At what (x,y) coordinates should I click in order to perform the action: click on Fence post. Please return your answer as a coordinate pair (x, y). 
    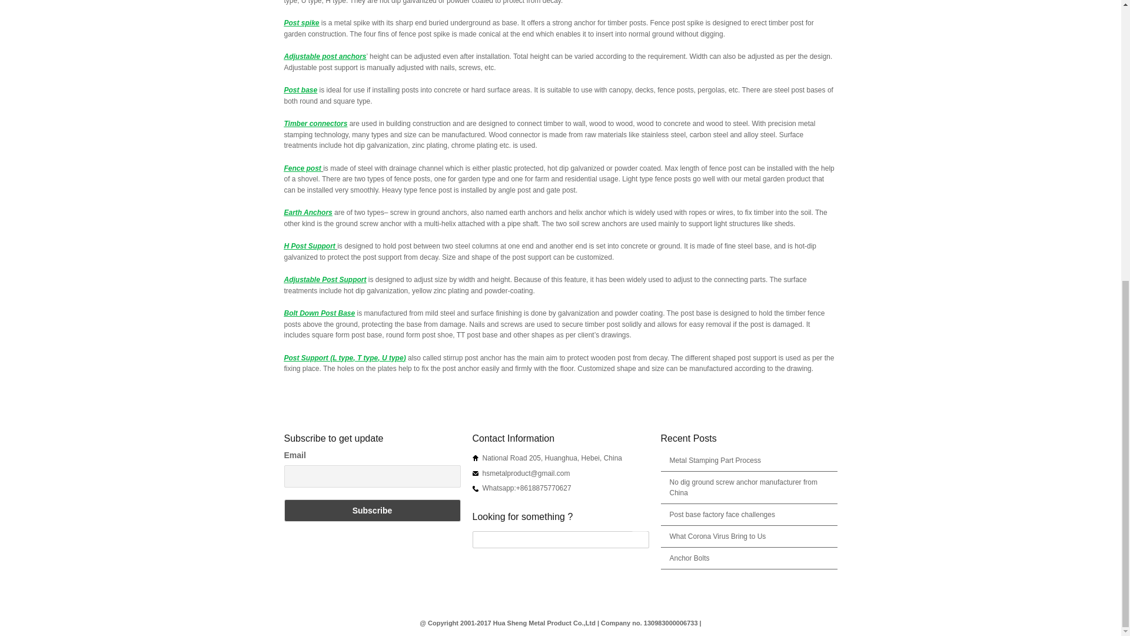
    Looking at the image, I should click on (302, 168).